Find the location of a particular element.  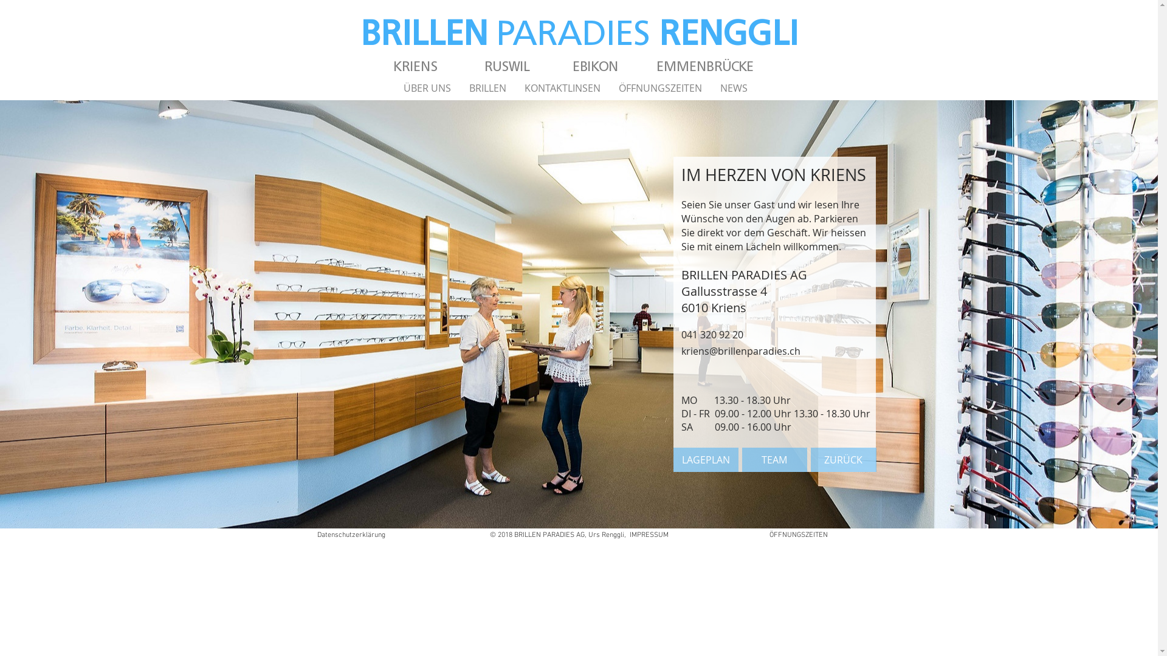

RUSWIL is located at coordinates (507, 66).